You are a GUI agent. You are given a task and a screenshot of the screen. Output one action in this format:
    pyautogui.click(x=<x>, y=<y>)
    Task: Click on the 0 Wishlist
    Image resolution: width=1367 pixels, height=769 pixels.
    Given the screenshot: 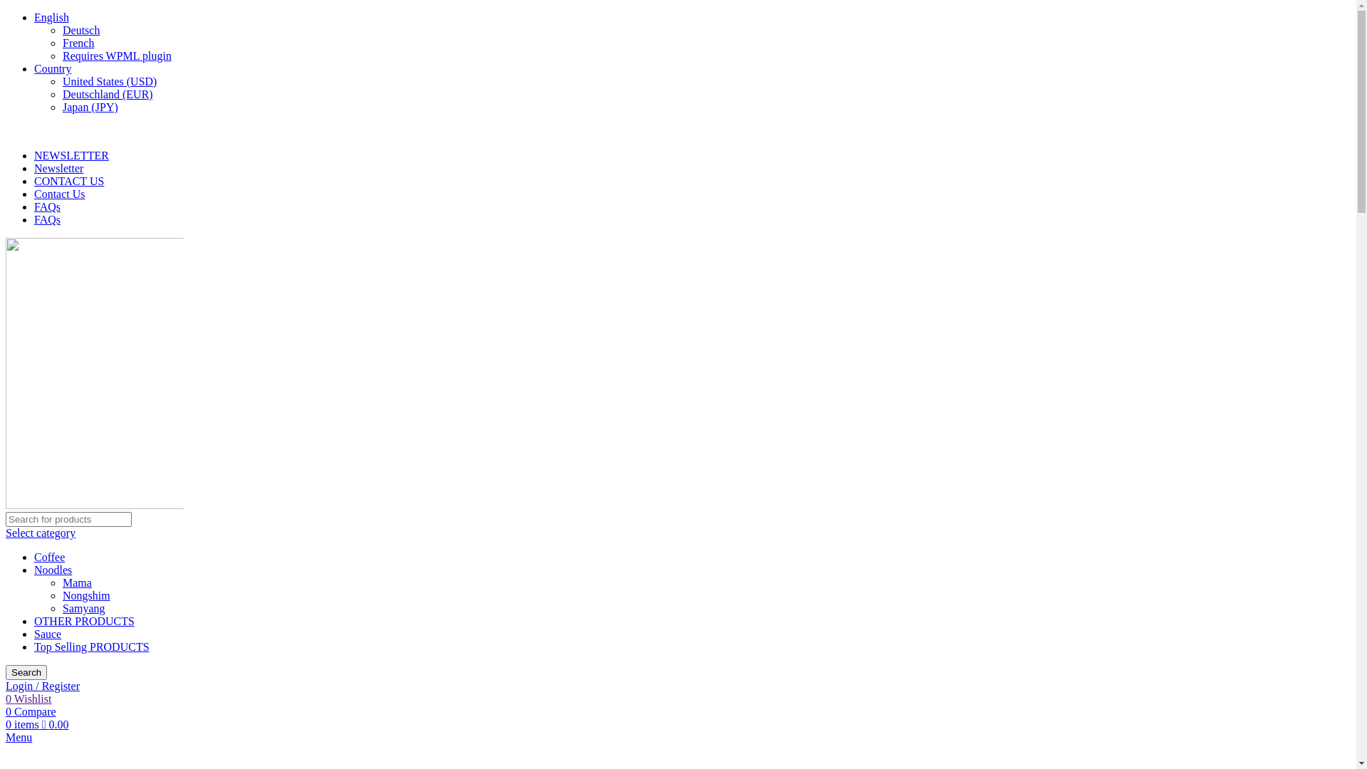 What is the action you would take?
    pyautogui.click(x=28, y=699)
    